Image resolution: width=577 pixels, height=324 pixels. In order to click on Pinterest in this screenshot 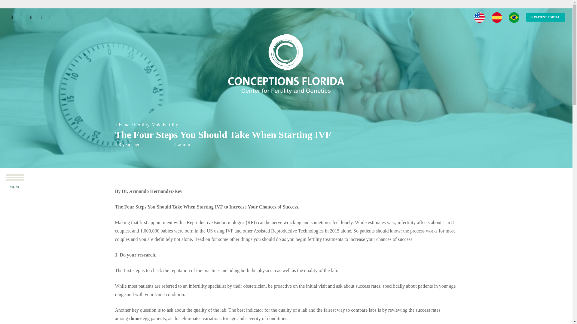, I will do `click(41, 17)`.